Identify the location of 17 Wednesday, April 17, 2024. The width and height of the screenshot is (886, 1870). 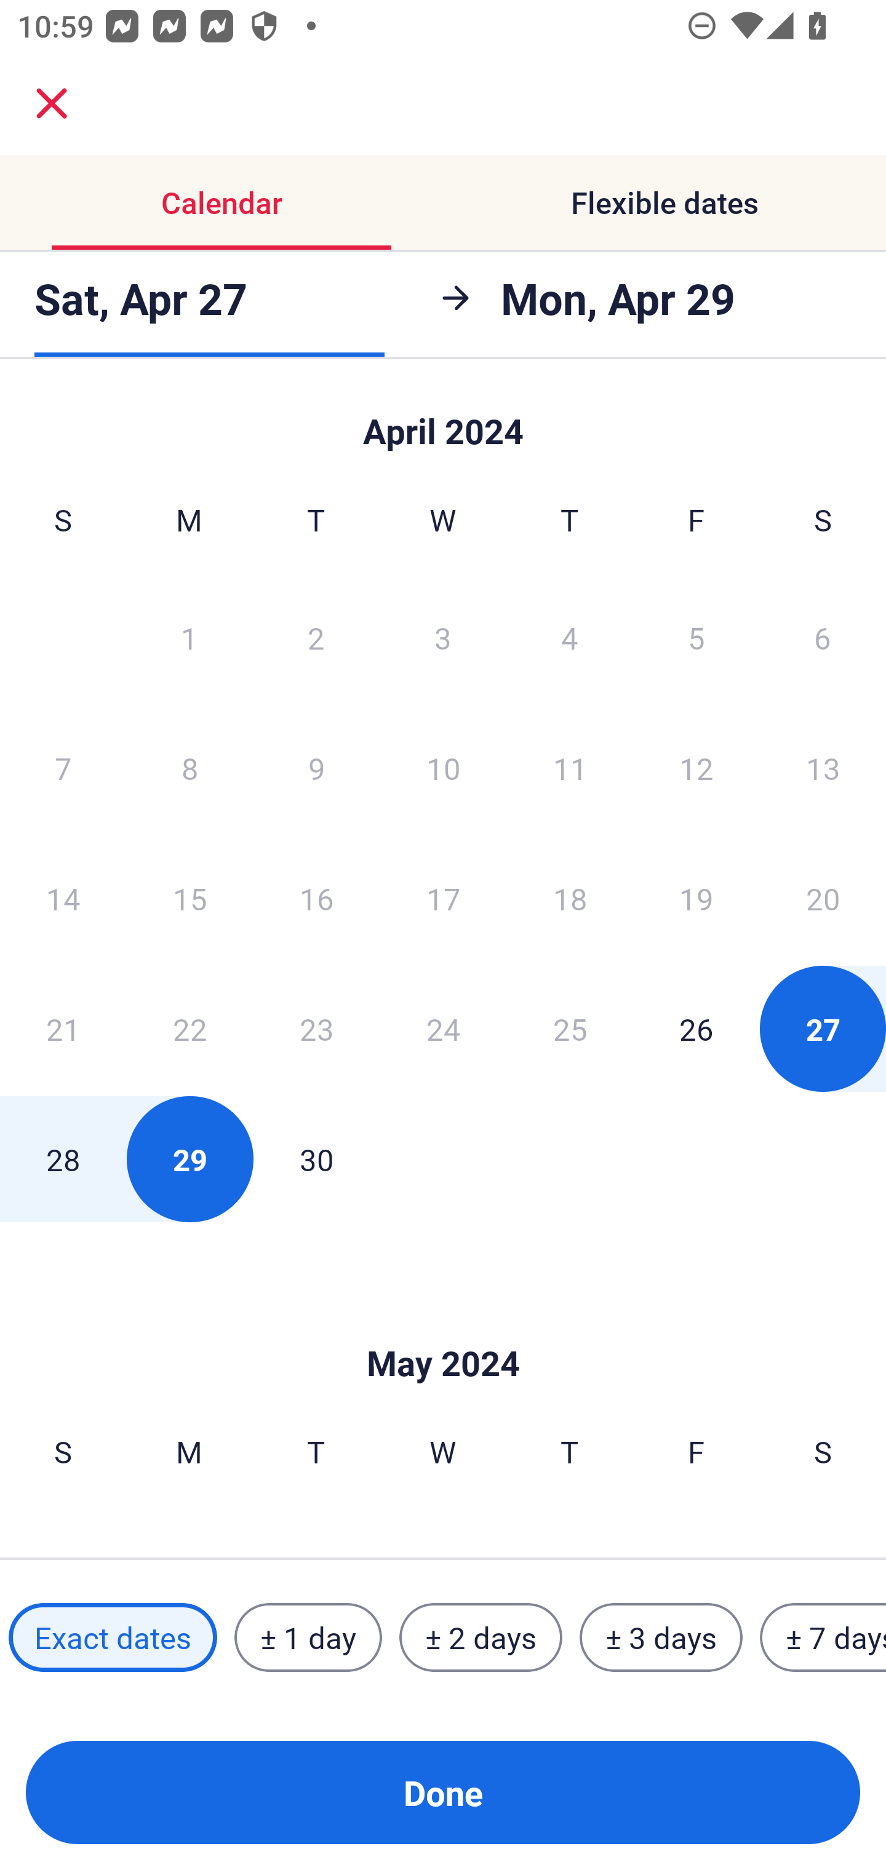
(443, 898).